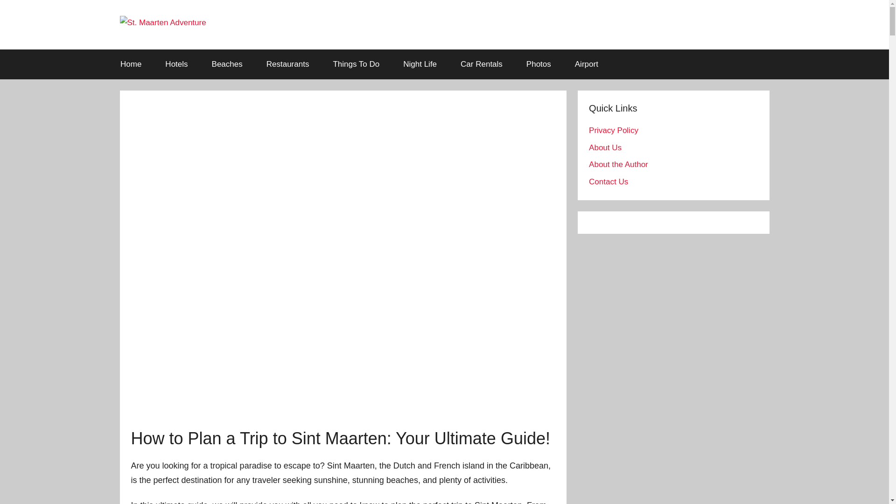  What do you see at coordinates (176, 64) in the screenshot?
I see `Hotels` at bounding box center [176, 64].